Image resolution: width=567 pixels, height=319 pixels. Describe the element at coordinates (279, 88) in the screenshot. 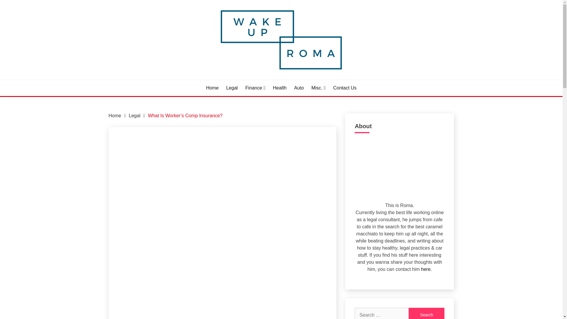

I see `Health` at that location.